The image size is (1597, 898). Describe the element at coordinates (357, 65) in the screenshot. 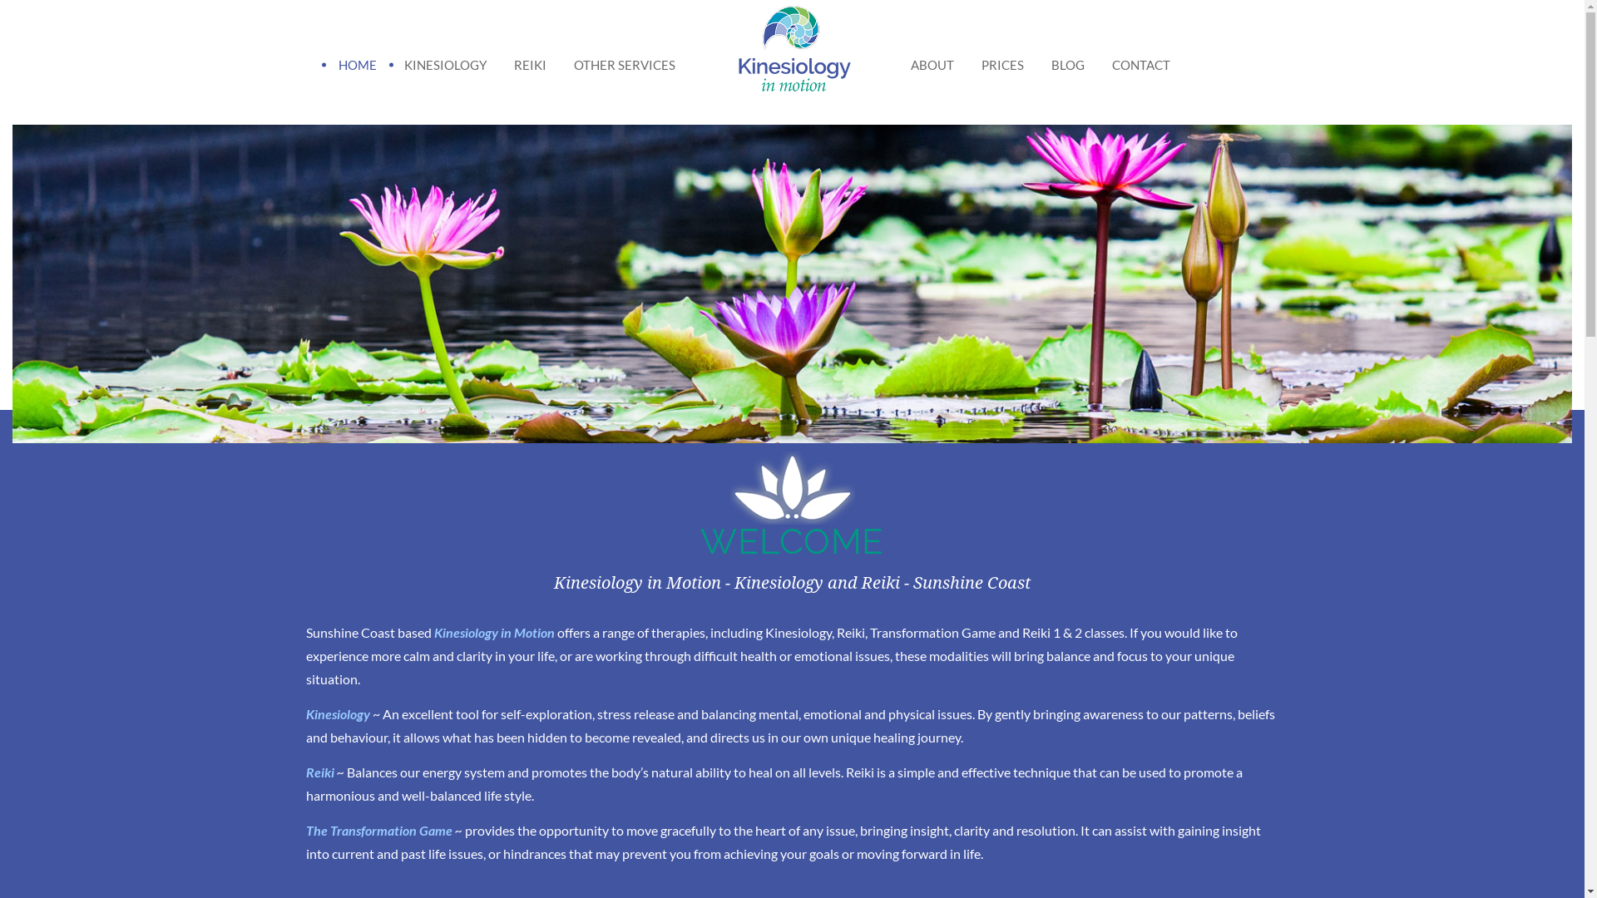

I see `HOME` at that location.